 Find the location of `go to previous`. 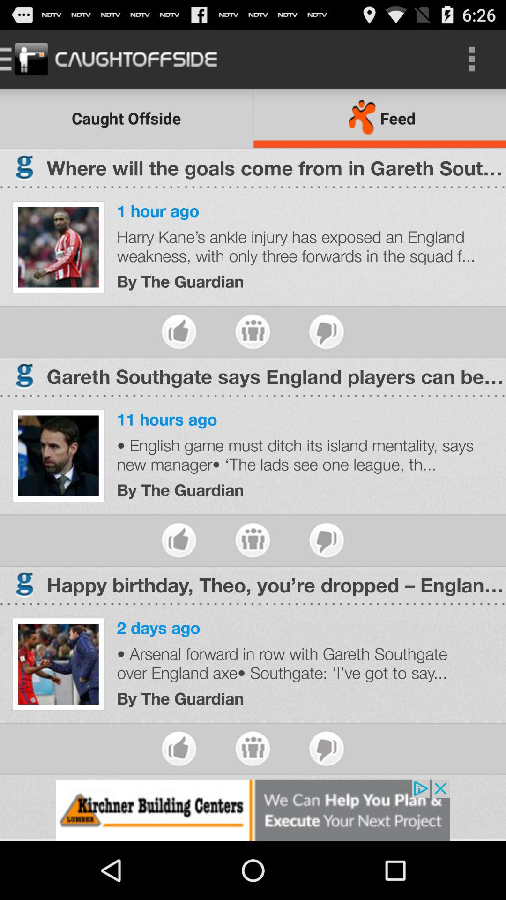

go to previous is located at coordinates (253, 748).